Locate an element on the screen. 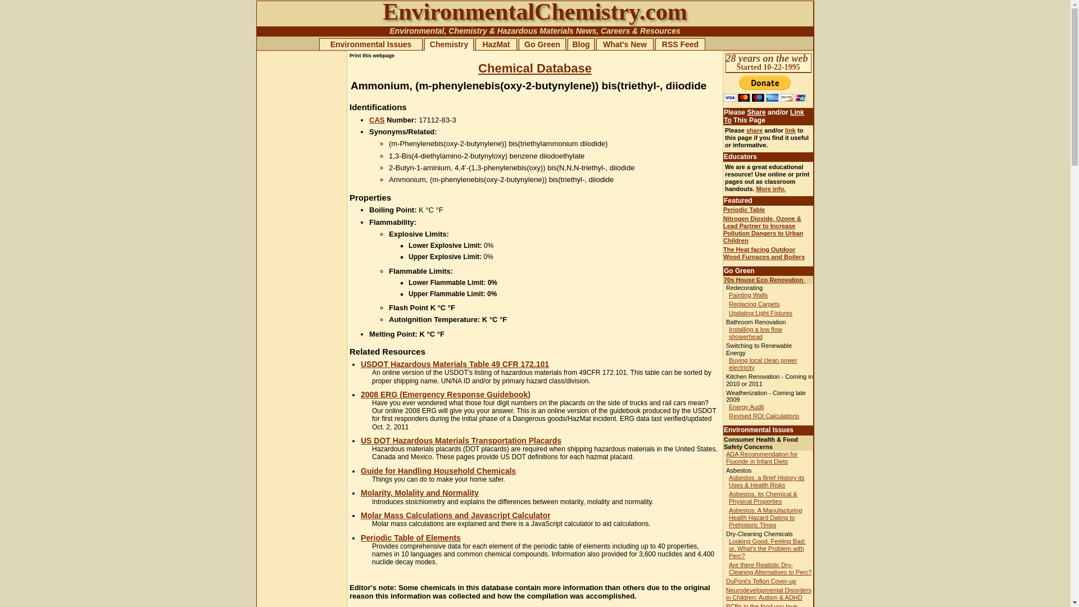 The width and height of the screenshot is (1079, 607). Hazardous materials and regulatory resources is located at coordinates (536, 30).